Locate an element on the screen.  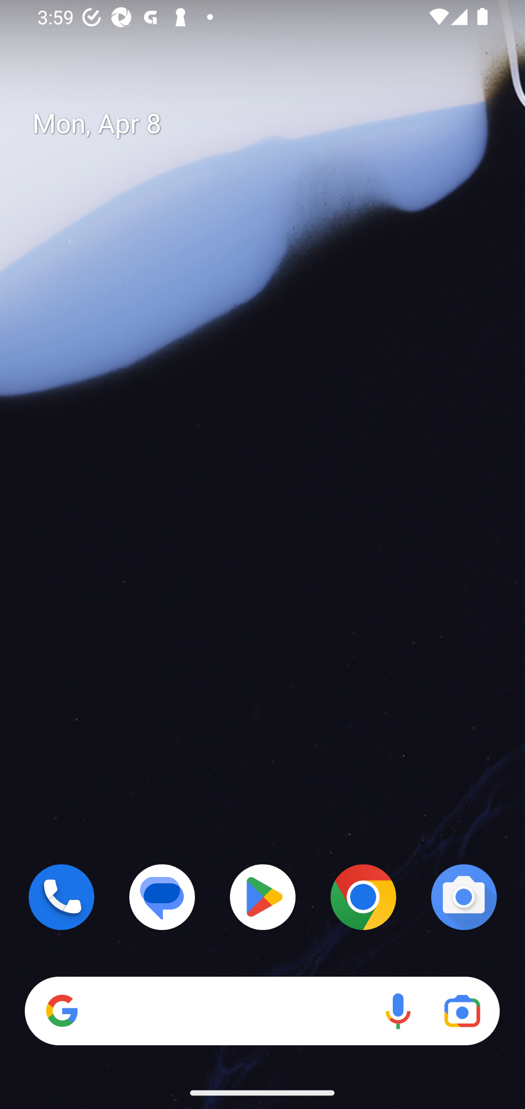
Camera is located at coordinates (464, 897).